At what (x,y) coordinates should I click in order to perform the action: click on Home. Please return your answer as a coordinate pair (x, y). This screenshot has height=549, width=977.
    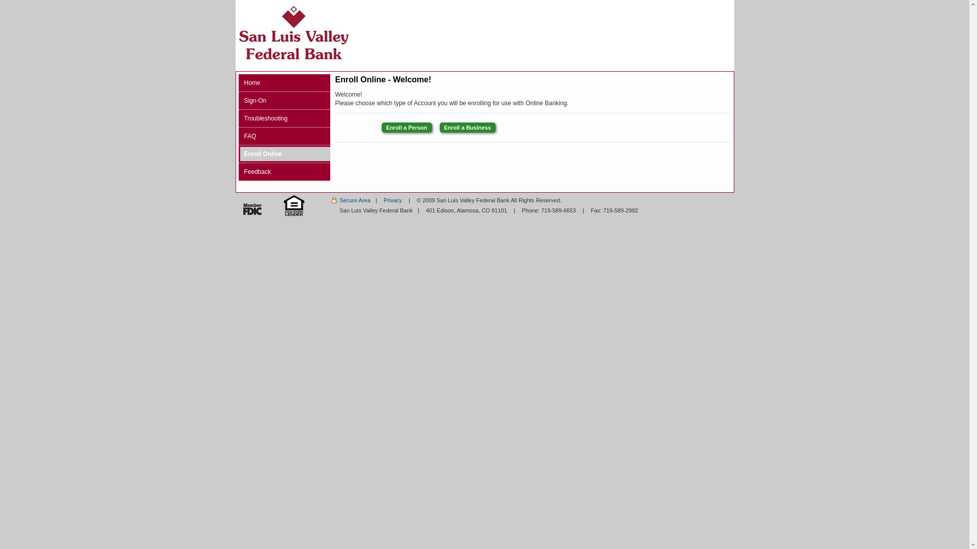
    Looking at the image, I should click on (285, 83).